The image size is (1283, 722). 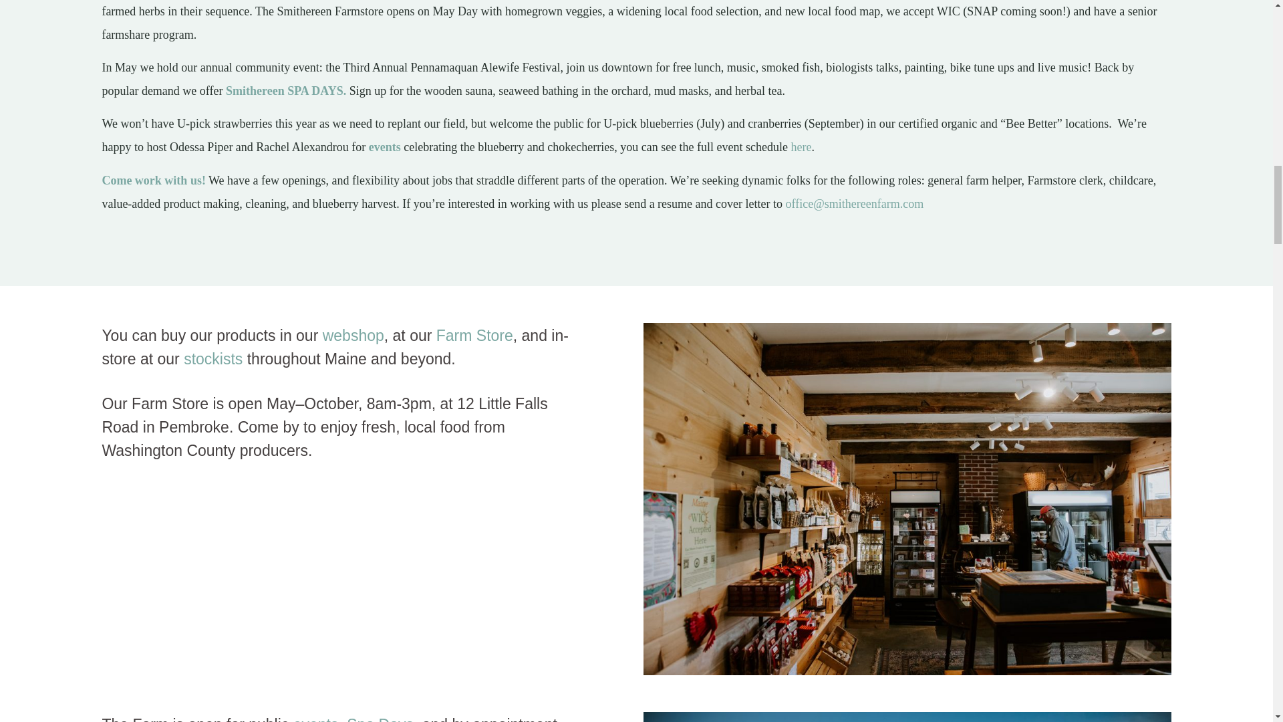 What do you see at coordinates (286, 91) in the screenshot?
I see `Smithereen SPA DAYS.` at bounding box center [286, 91].